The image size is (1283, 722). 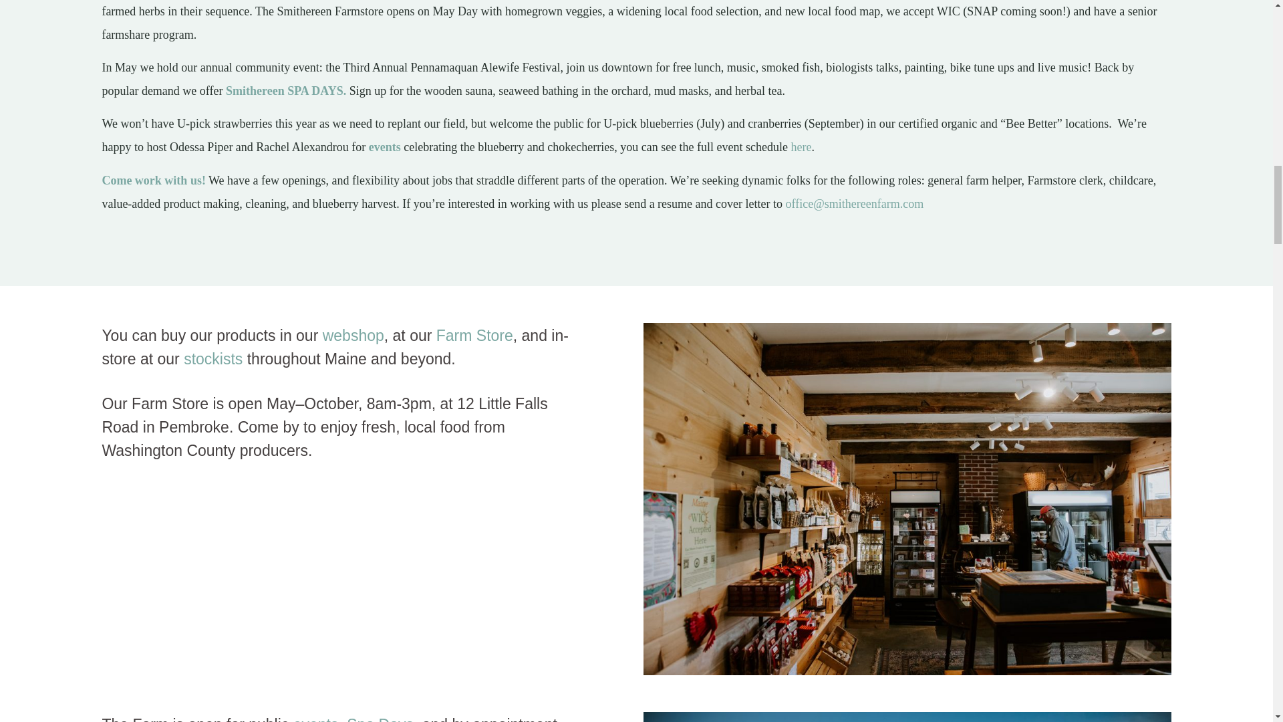 What do you see at coordinates (286, 91) in the screenshot?
I see `Smithereen SPA DAYS.` at bounding box center [286, 91].